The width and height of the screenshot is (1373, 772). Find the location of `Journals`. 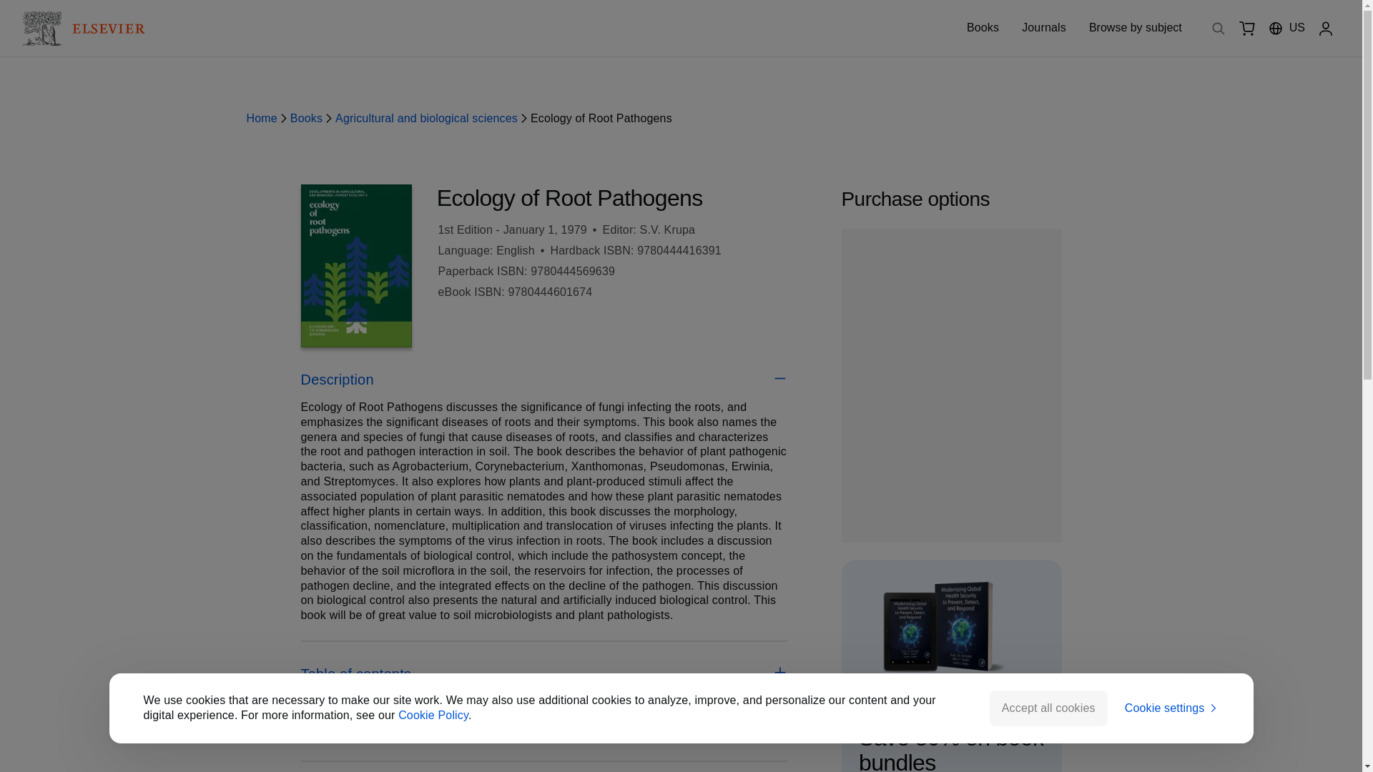

Journals is located at coordinates (1044, 27).